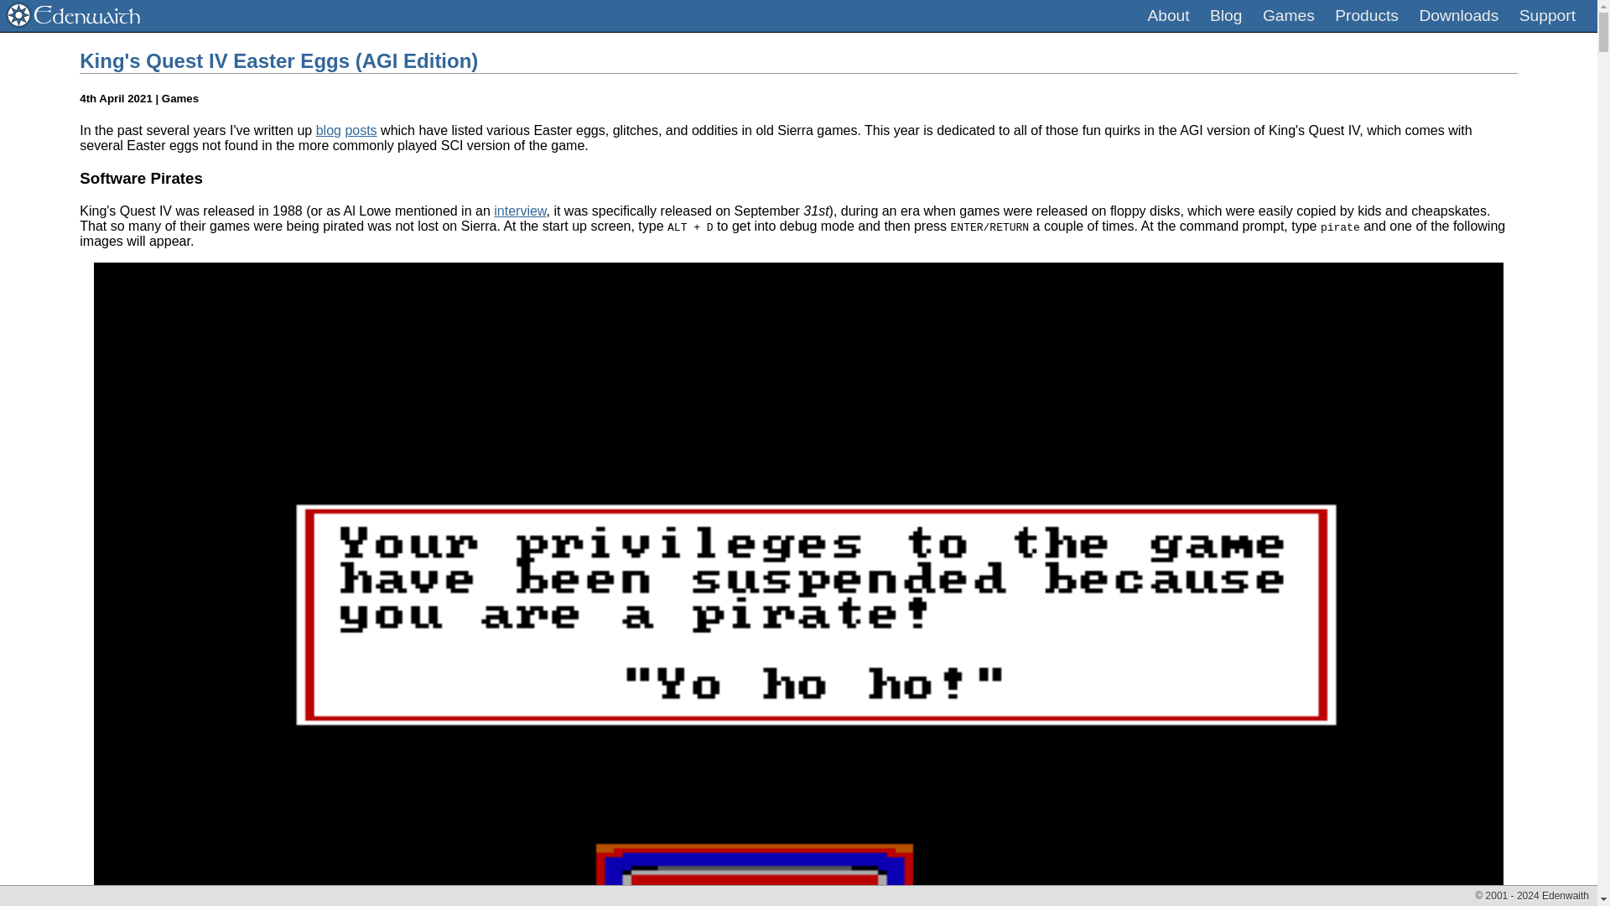 Image resolution: width=1610 pixels, height=906 pixels. Describe the element at coordinates (1288, 15) in the screenshot. I see `Games` at that location.